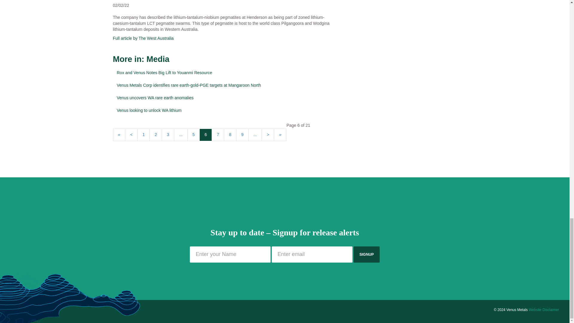  What do you see at coordinates (131, 135) in the screenshot?
I see `Prev` at bounding box center [131, 135].